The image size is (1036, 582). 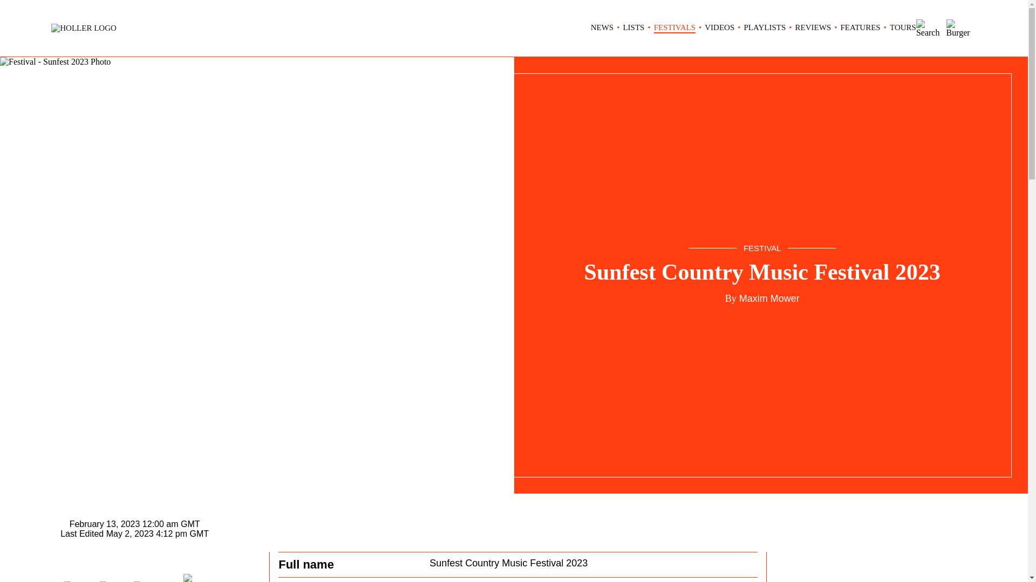 I want to click on NEWS, so click(x=602, y=28).